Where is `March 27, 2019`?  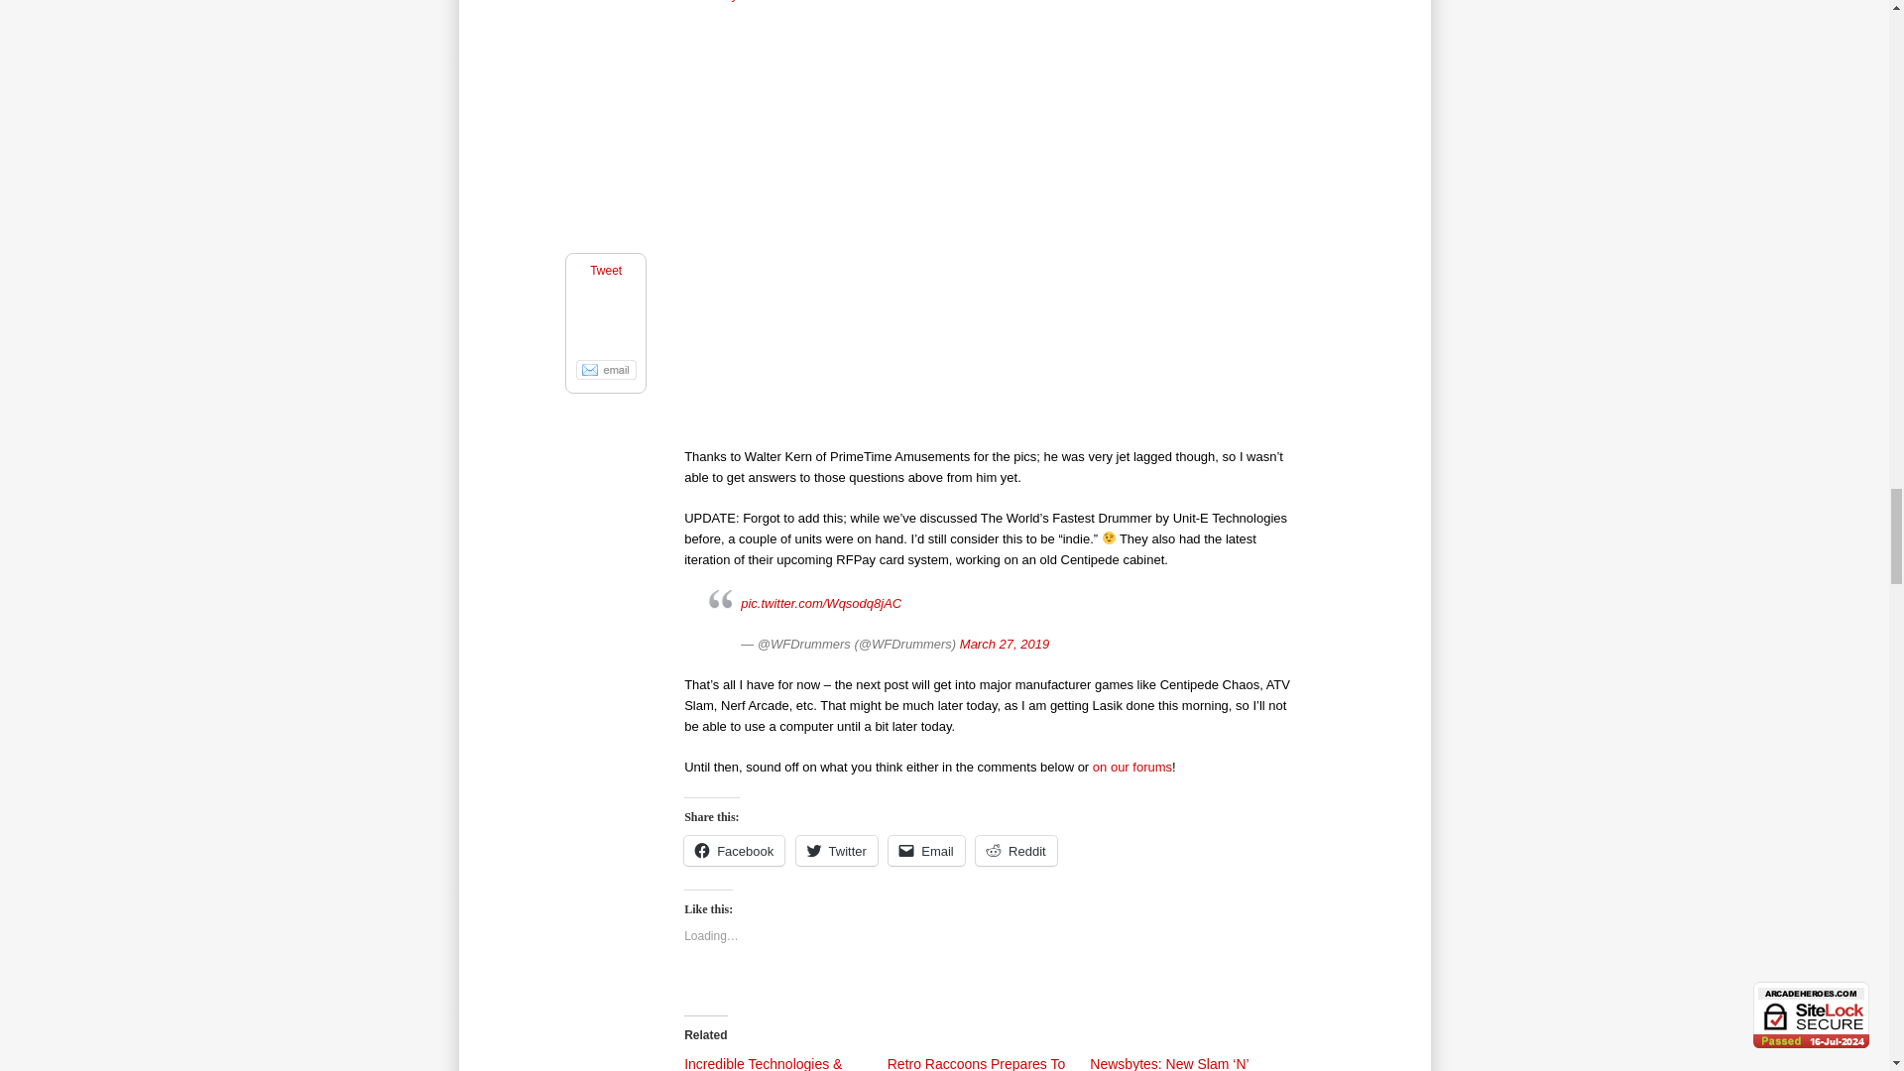 March 27, 2019 is located at coordinates (1004, 643).